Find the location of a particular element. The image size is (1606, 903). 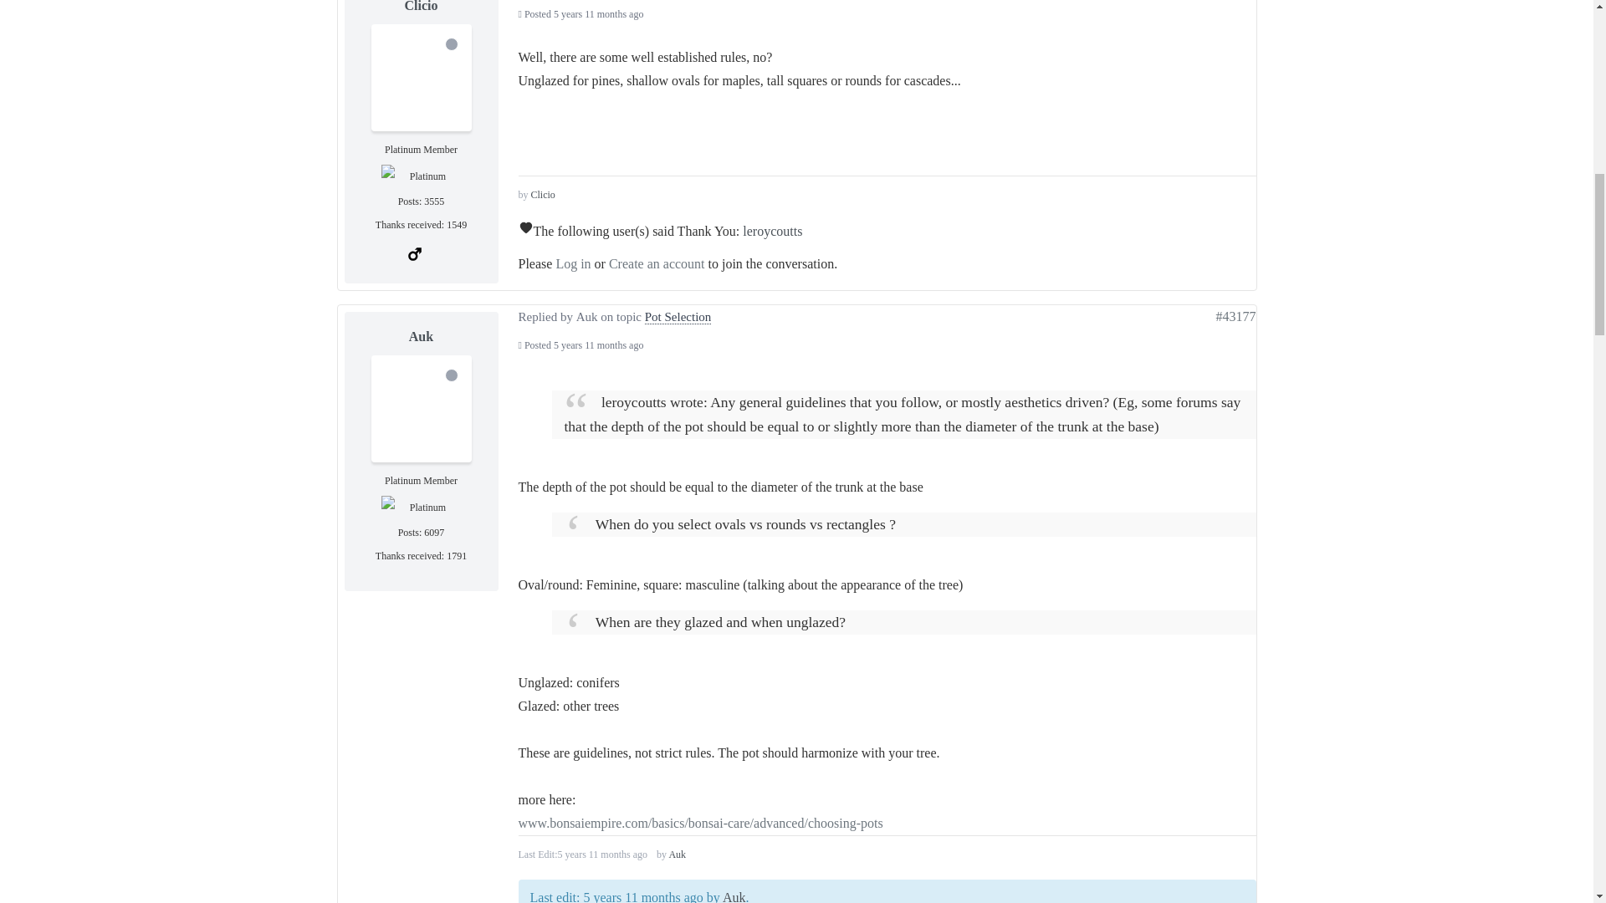

Clicio's Avatar is located at coordinates (422, 74).